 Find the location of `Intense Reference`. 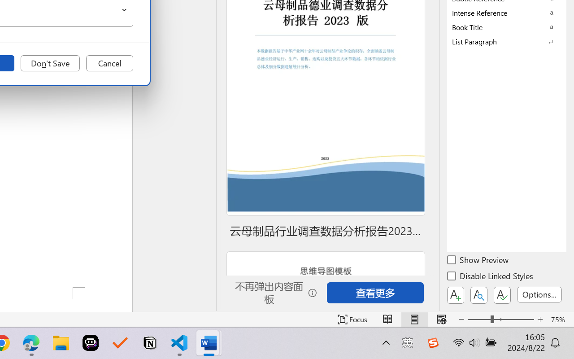

Intense Reference is located at coordinates (507, 13).